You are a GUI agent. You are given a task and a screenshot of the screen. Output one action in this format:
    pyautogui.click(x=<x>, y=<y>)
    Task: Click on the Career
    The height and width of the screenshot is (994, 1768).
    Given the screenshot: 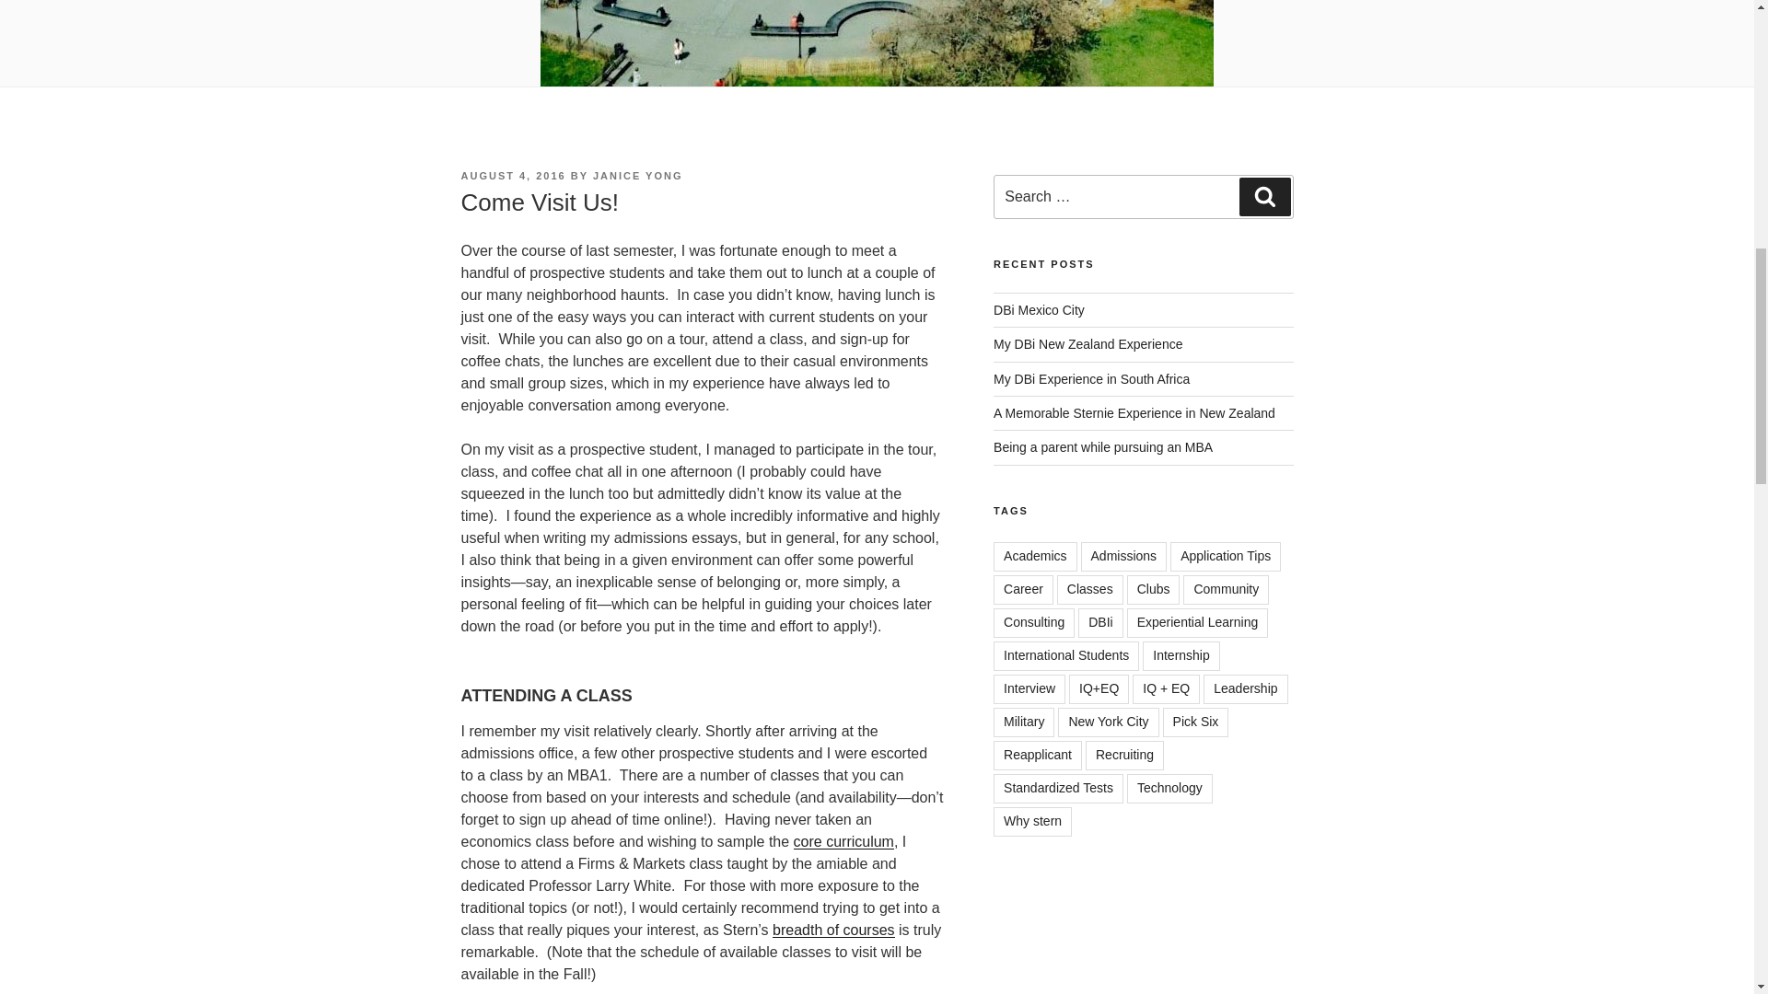 What is the action you would take?
    pyautogui.click(x=1024, y=589)
    